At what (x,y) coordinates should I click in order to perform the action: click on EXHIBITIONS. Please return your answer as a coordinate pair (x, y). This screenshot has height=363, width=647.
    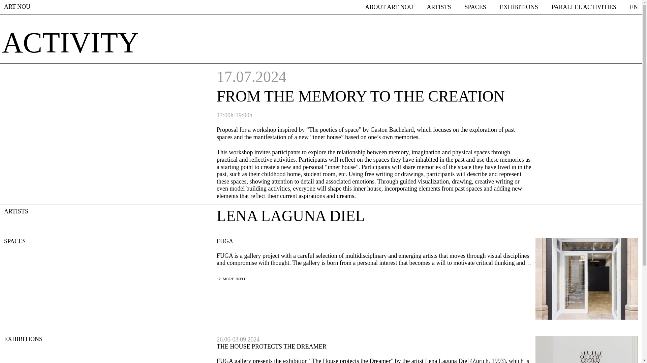
    Looking at the image, I should click on (519, 7).